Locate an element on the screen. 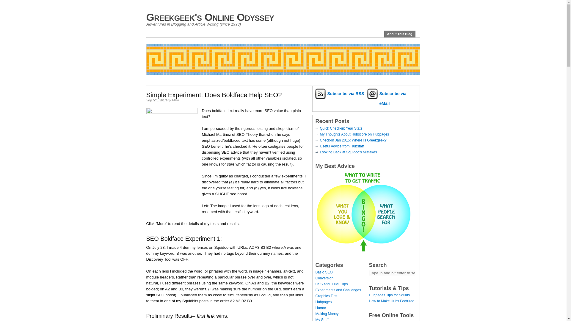  Useful Advice from Hubstaff is located at coordinates (342, 146).